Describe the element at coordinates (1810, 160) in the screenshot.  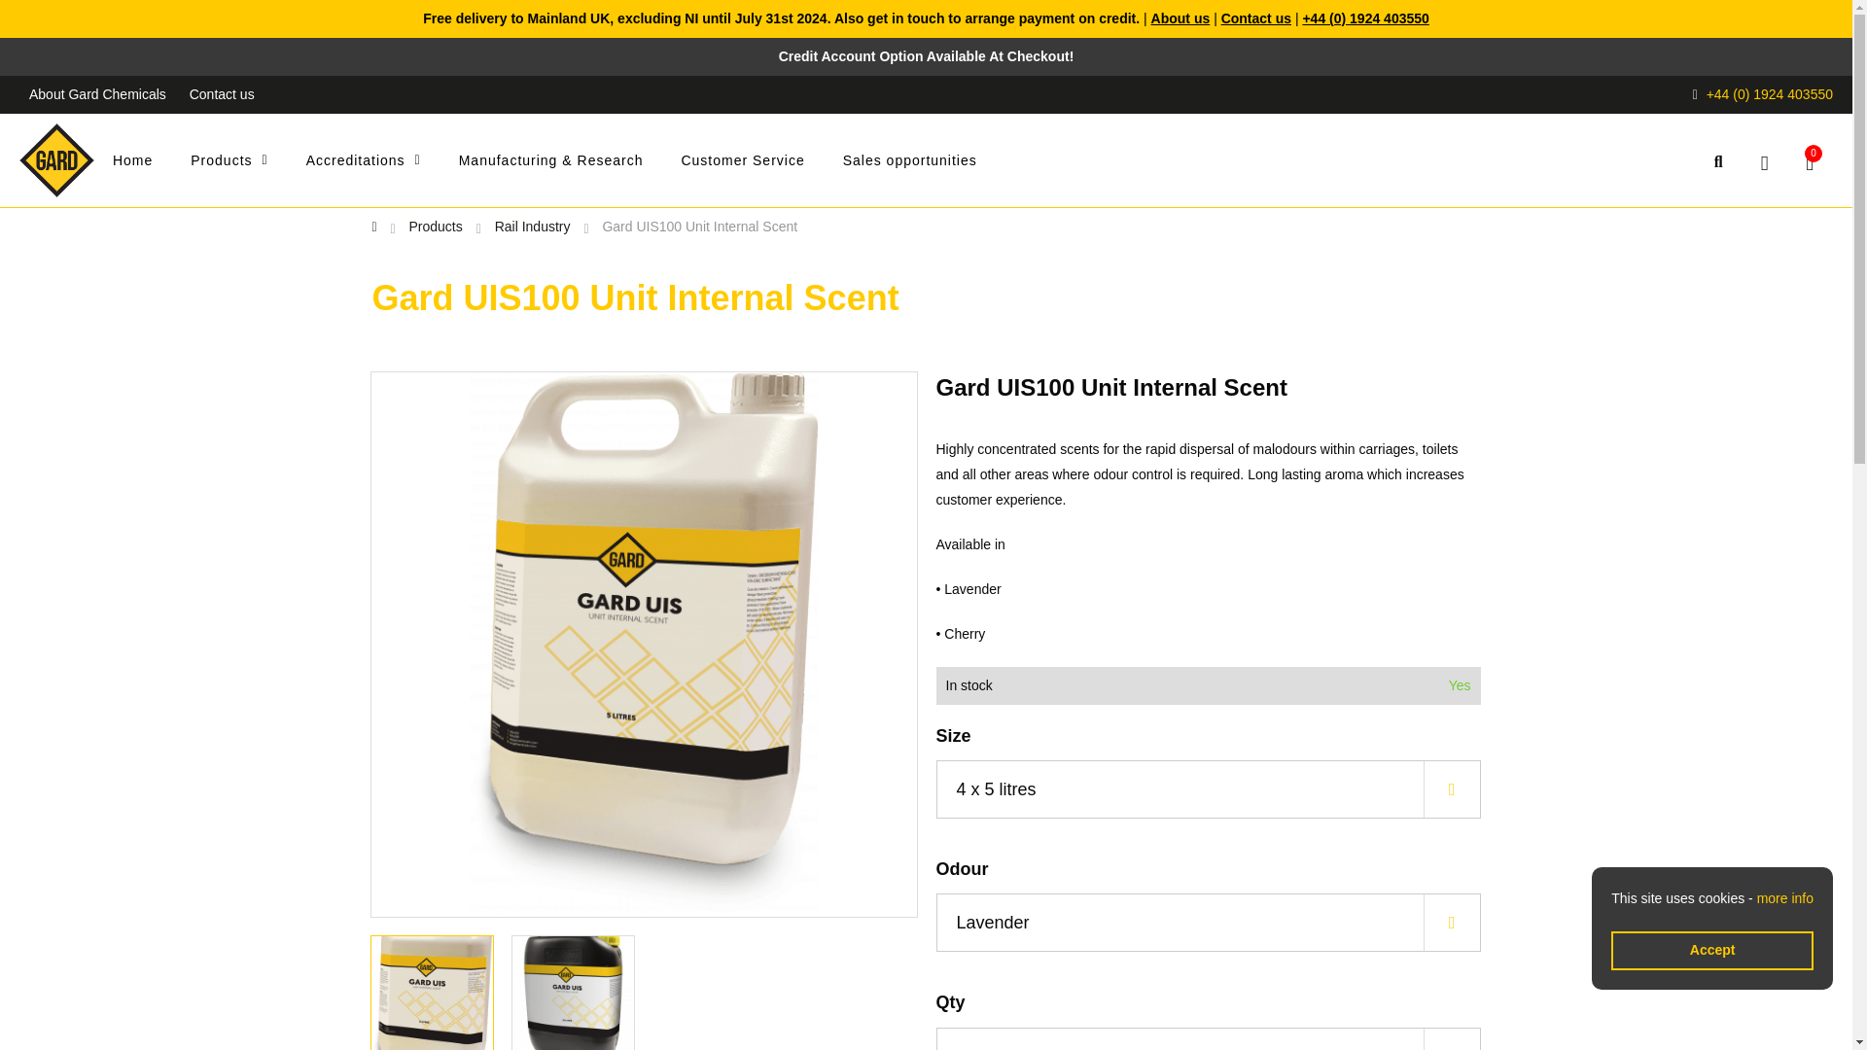
I see `0` at that location.